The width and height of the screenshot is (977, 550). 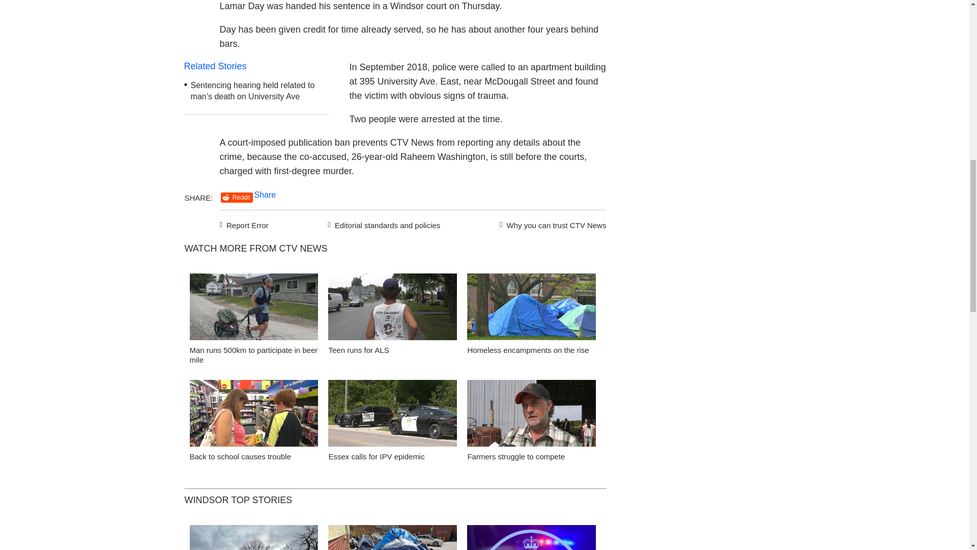 What do you see at coordinates (244, 224) in the screenshot?
I see `Report Error` at bounding box center [244, 224].